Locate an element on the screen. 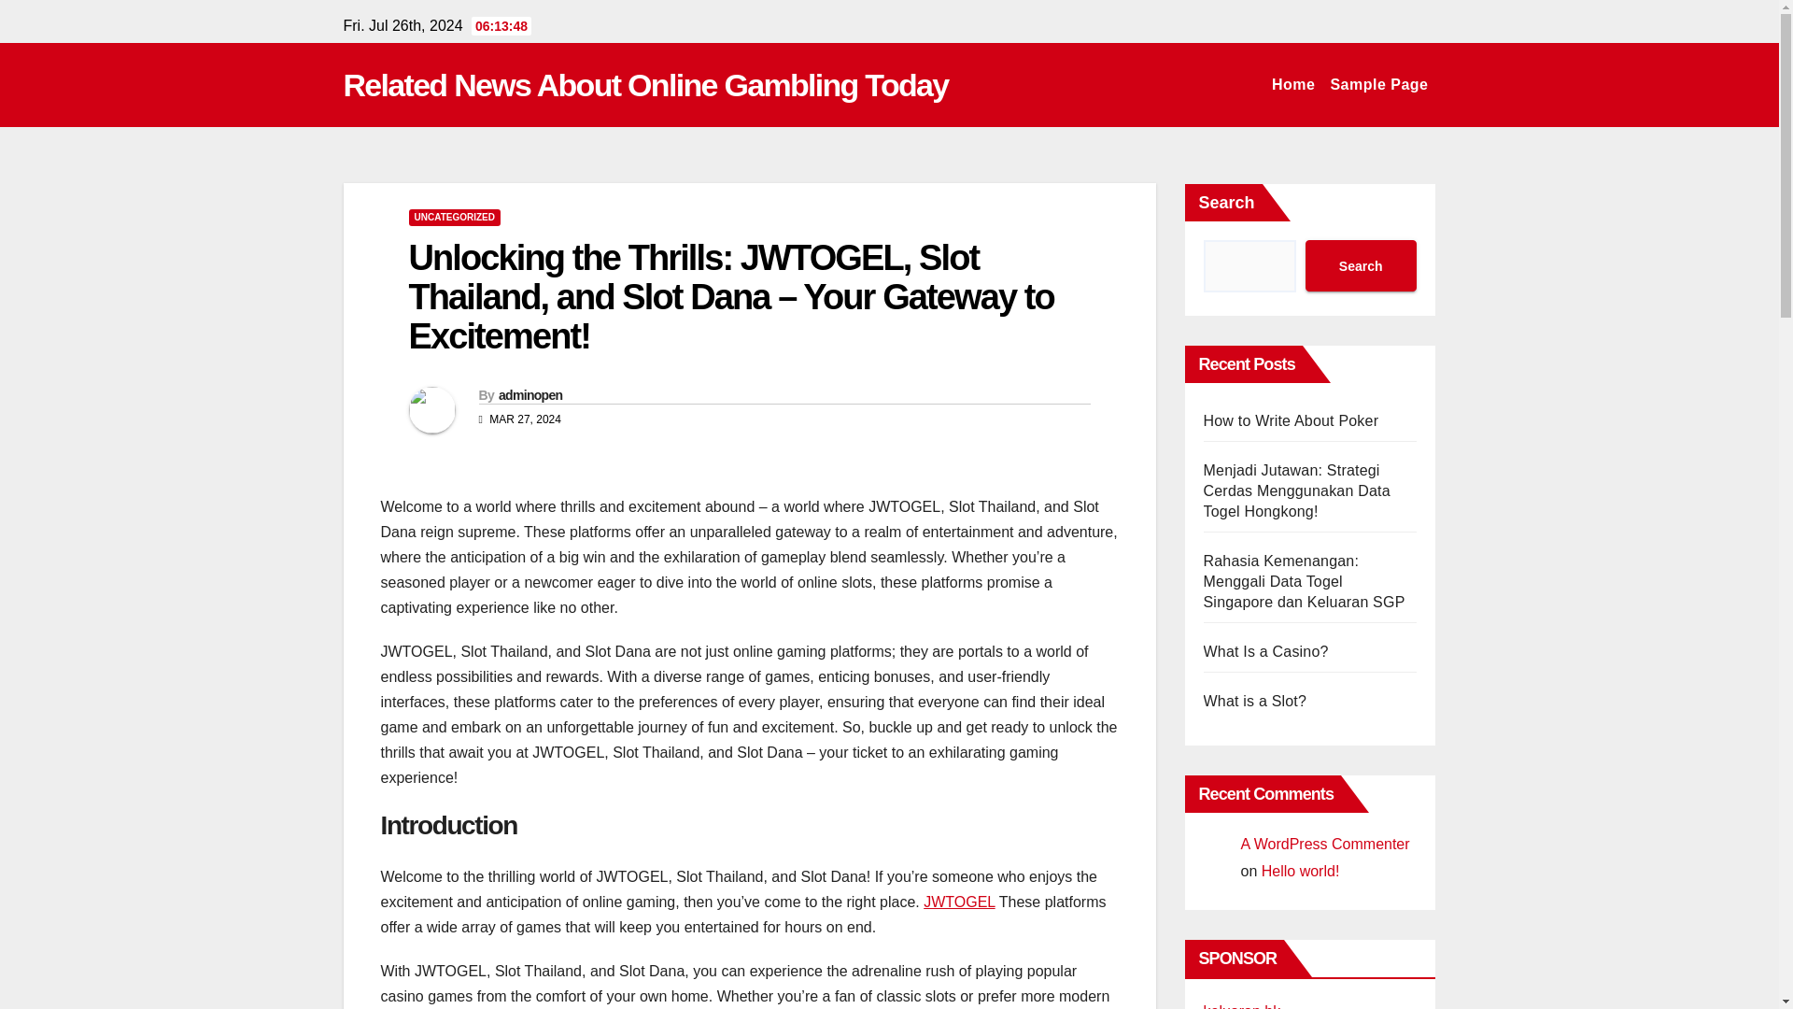 This screenshot has width=1793, height=1009. A WordPress Commenter is located at coordinates (1324, 844).